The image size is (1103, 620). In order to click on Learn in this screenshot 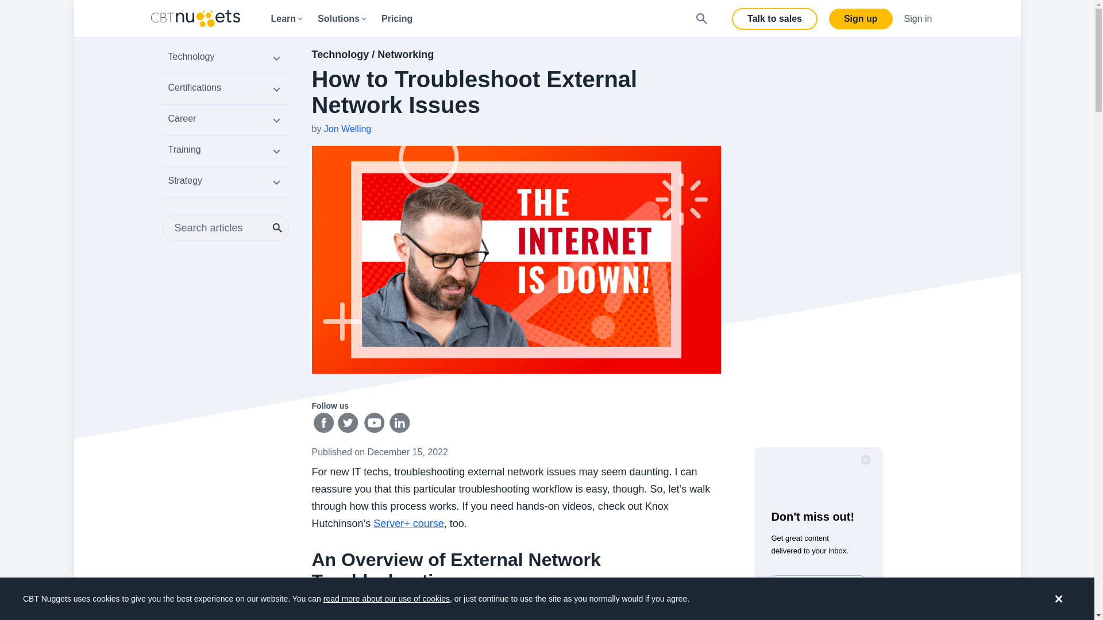, I will do `click(286, 18)`.